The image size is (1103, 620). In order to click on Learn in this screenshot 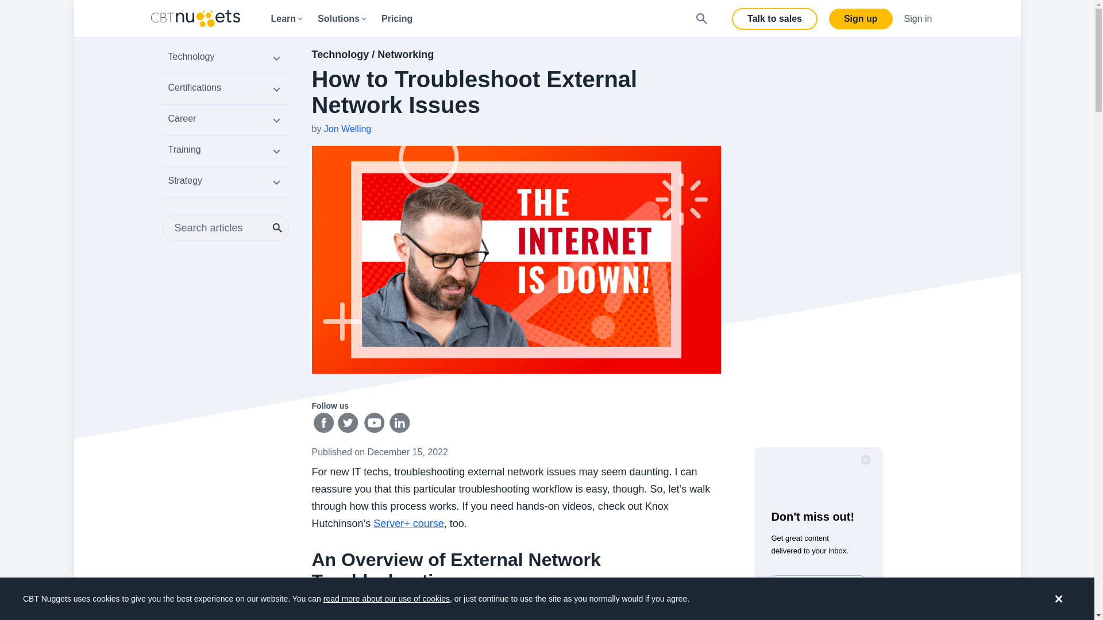, I will do `click(286, 18)`.